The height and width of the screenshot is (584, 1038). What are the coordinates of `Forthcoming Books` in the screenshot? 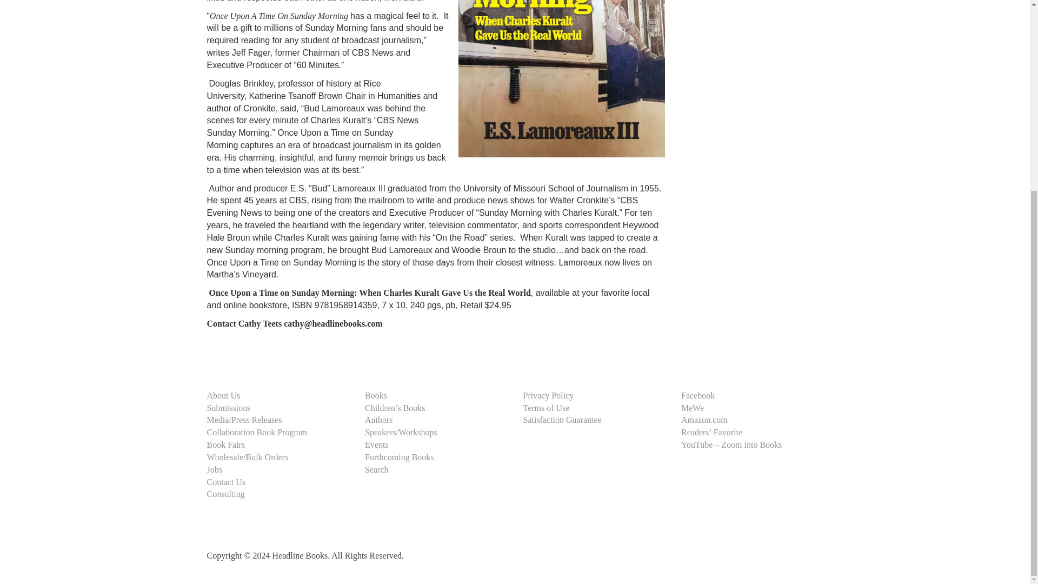 It's located at (399, 457).